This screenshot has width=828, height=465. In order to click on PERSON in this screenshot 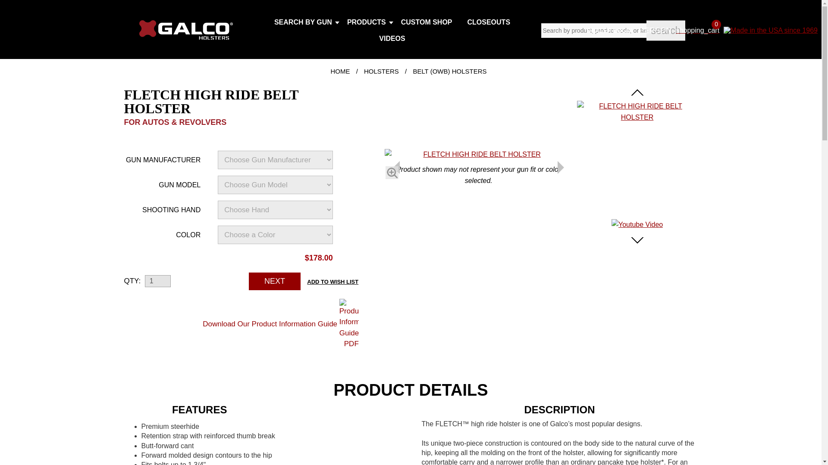, I will do `click(655, 30)`.